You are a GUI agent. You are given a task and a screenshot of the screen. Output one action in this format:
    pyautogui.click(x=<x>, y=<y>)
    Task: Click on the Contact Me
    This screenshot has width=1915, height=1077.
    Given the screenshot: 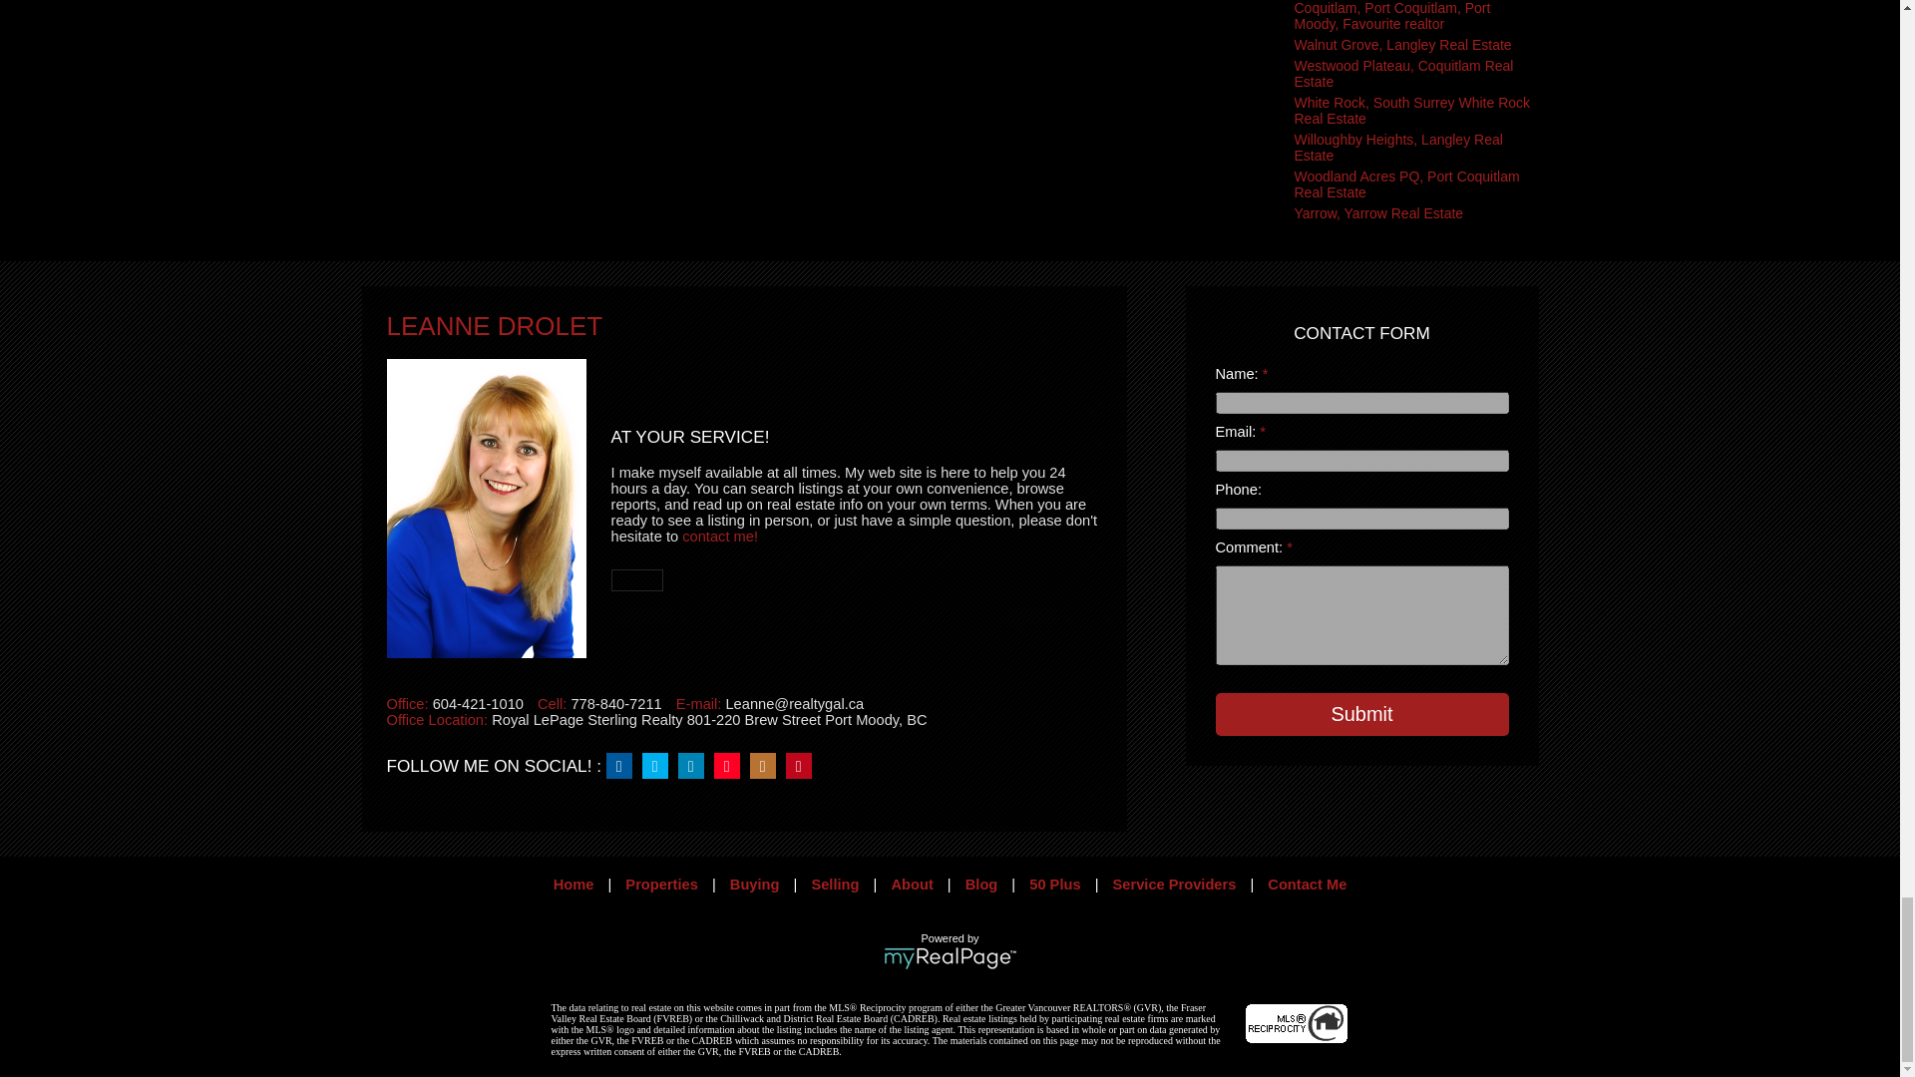 What is the action you would take?
    pyautogui.click(x=1307, y=885)
    